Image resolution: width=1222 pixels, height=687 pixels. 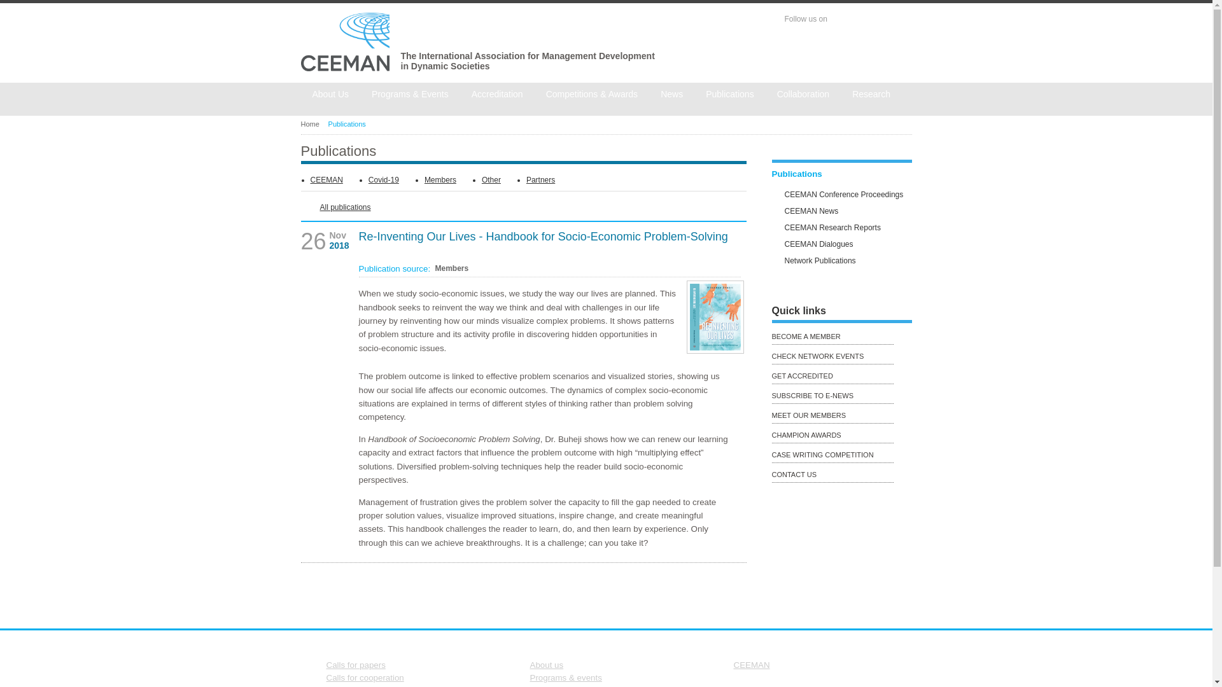 What do you see at coordinates (350, 123) in the screenshot?
I see `Publications` at bounding box center [350, 123].